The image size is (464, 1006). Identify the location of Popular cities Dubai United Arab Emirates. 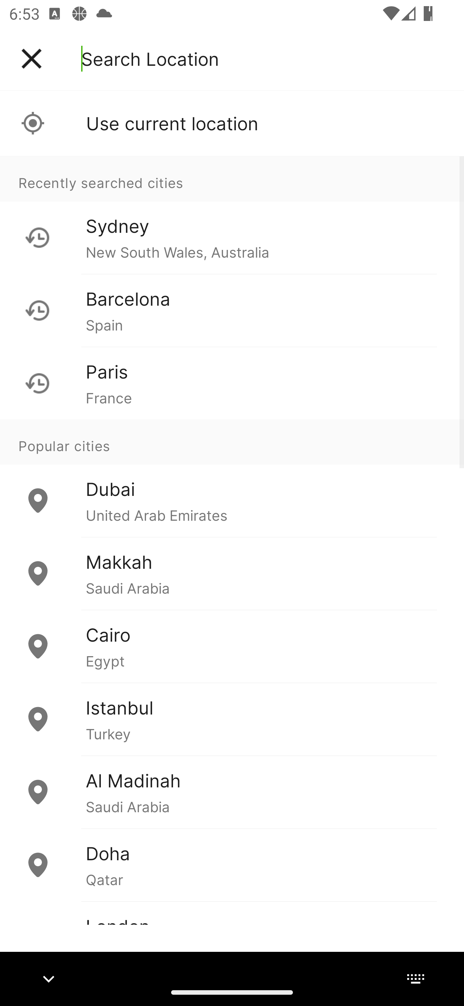
(232, 478).